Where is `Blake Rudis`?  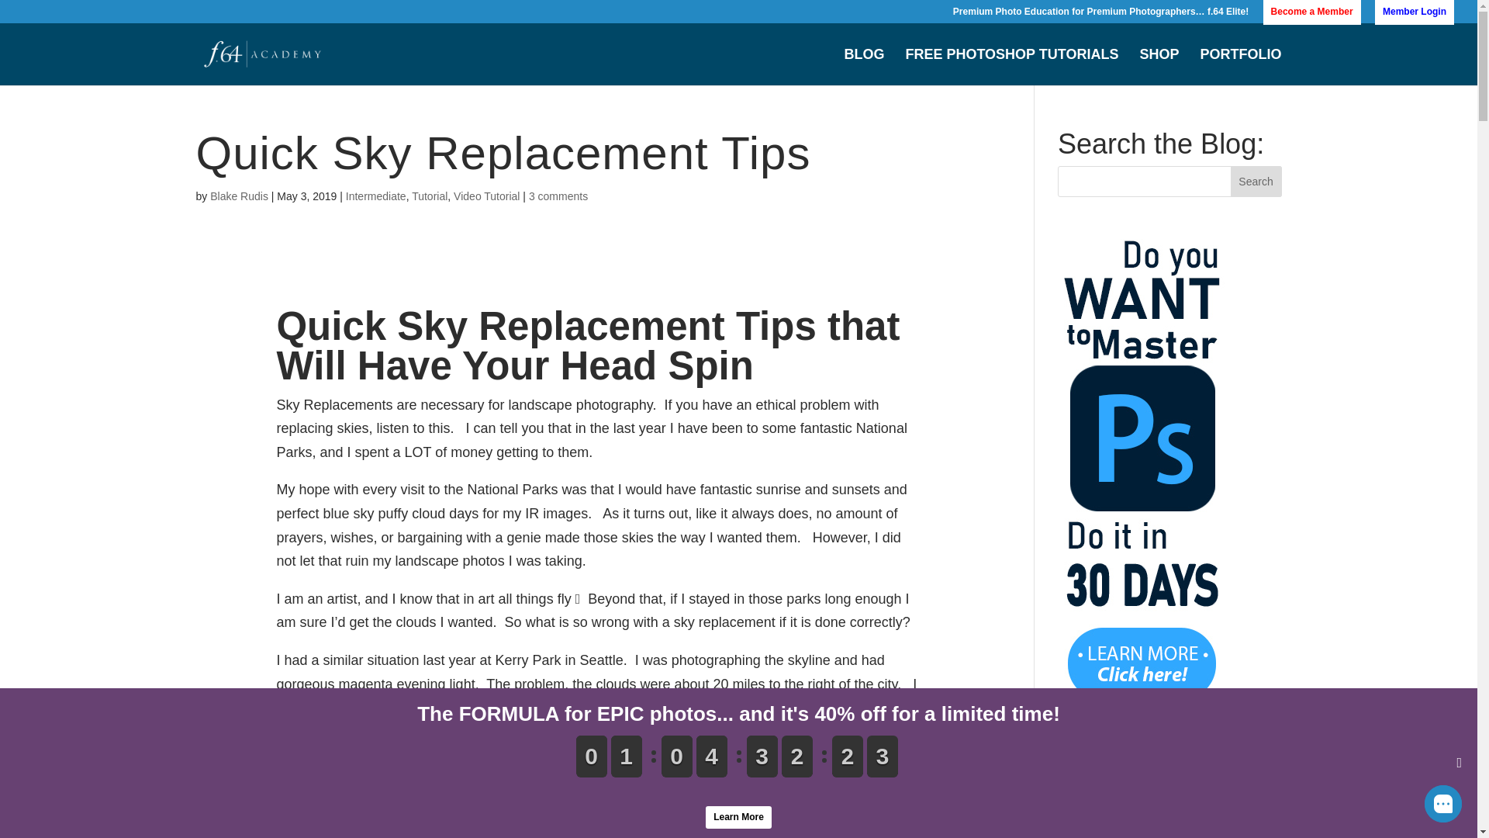 Blake Rudis is located at coordinates (239, 196).